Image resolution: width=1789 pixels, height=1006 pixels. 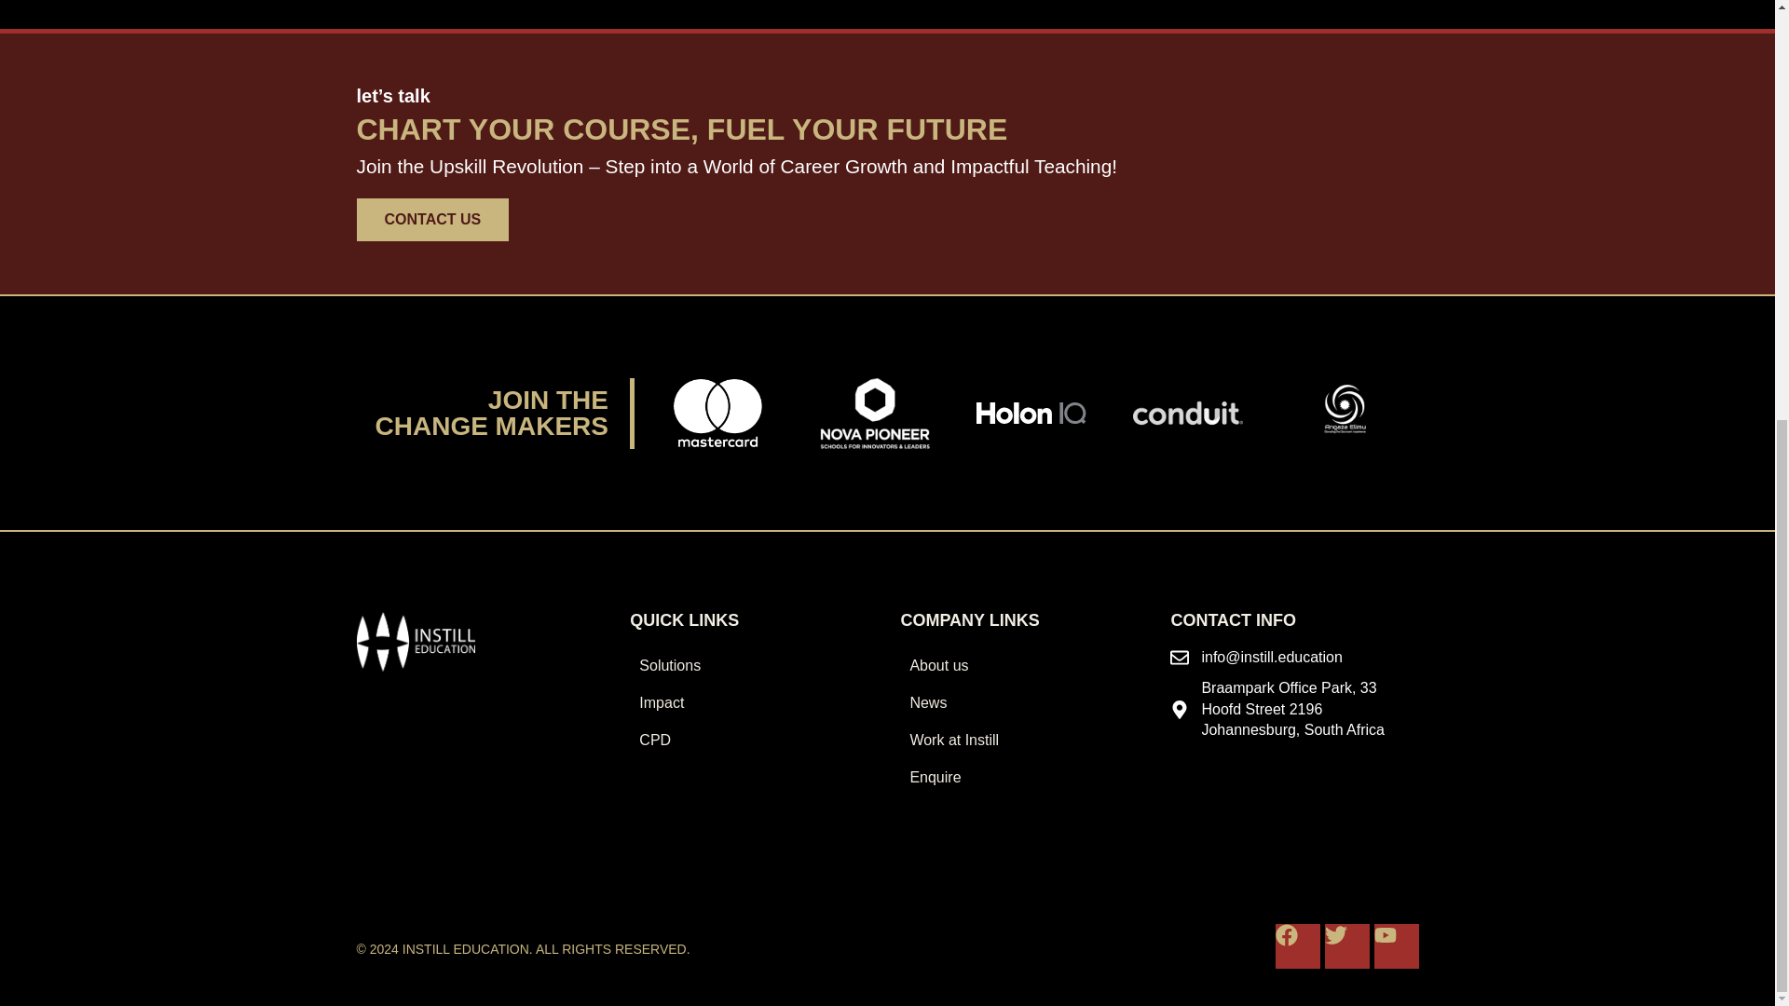 I want to click on CPD, so click(x=753, y=741).